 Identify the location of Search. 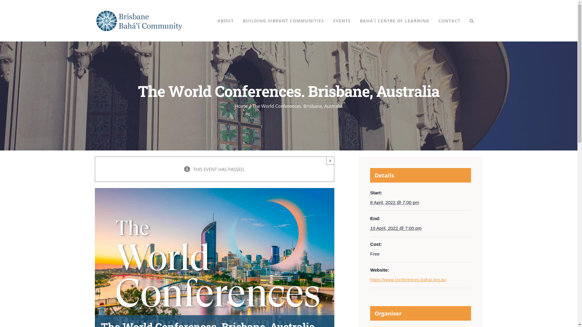
(471, 21).